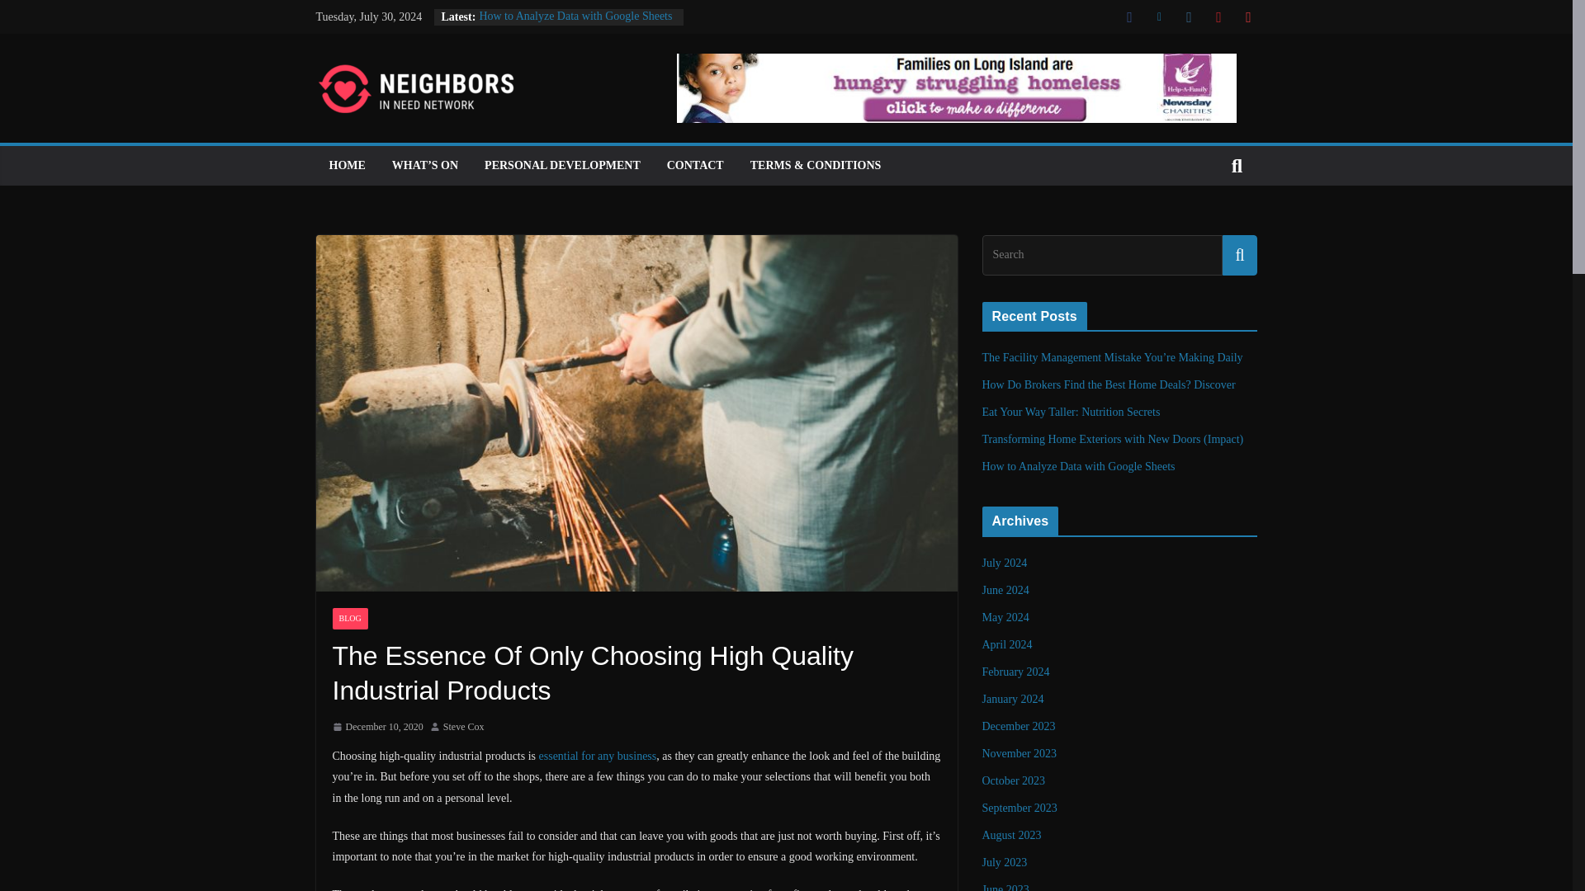 This screenshot has width=1585, height=891. What do you see at coordinates (1007, 645) in the screenshot?
I see `April 2024` at bounding box center [1007, 645].